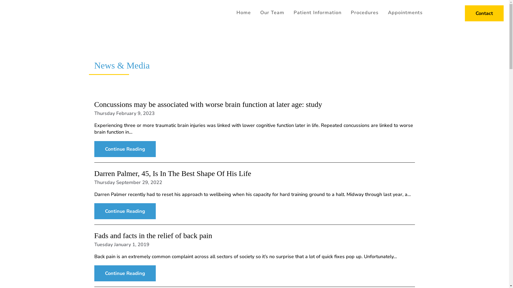 The height and width of the screenshot is (288, 513). Describe the element at coordinates (272, 13) in the screenshot. I see `Our Team` at that location.